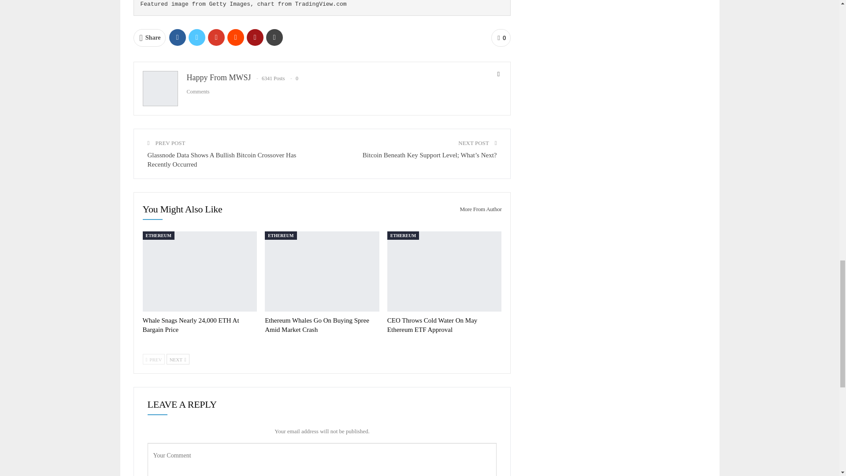  What do you see at coordinates (191, 325) in the screenshot?
I see `Whale Snags Nearly 24,000 ETH At Bargain Price` at bounding box center [191, 325].